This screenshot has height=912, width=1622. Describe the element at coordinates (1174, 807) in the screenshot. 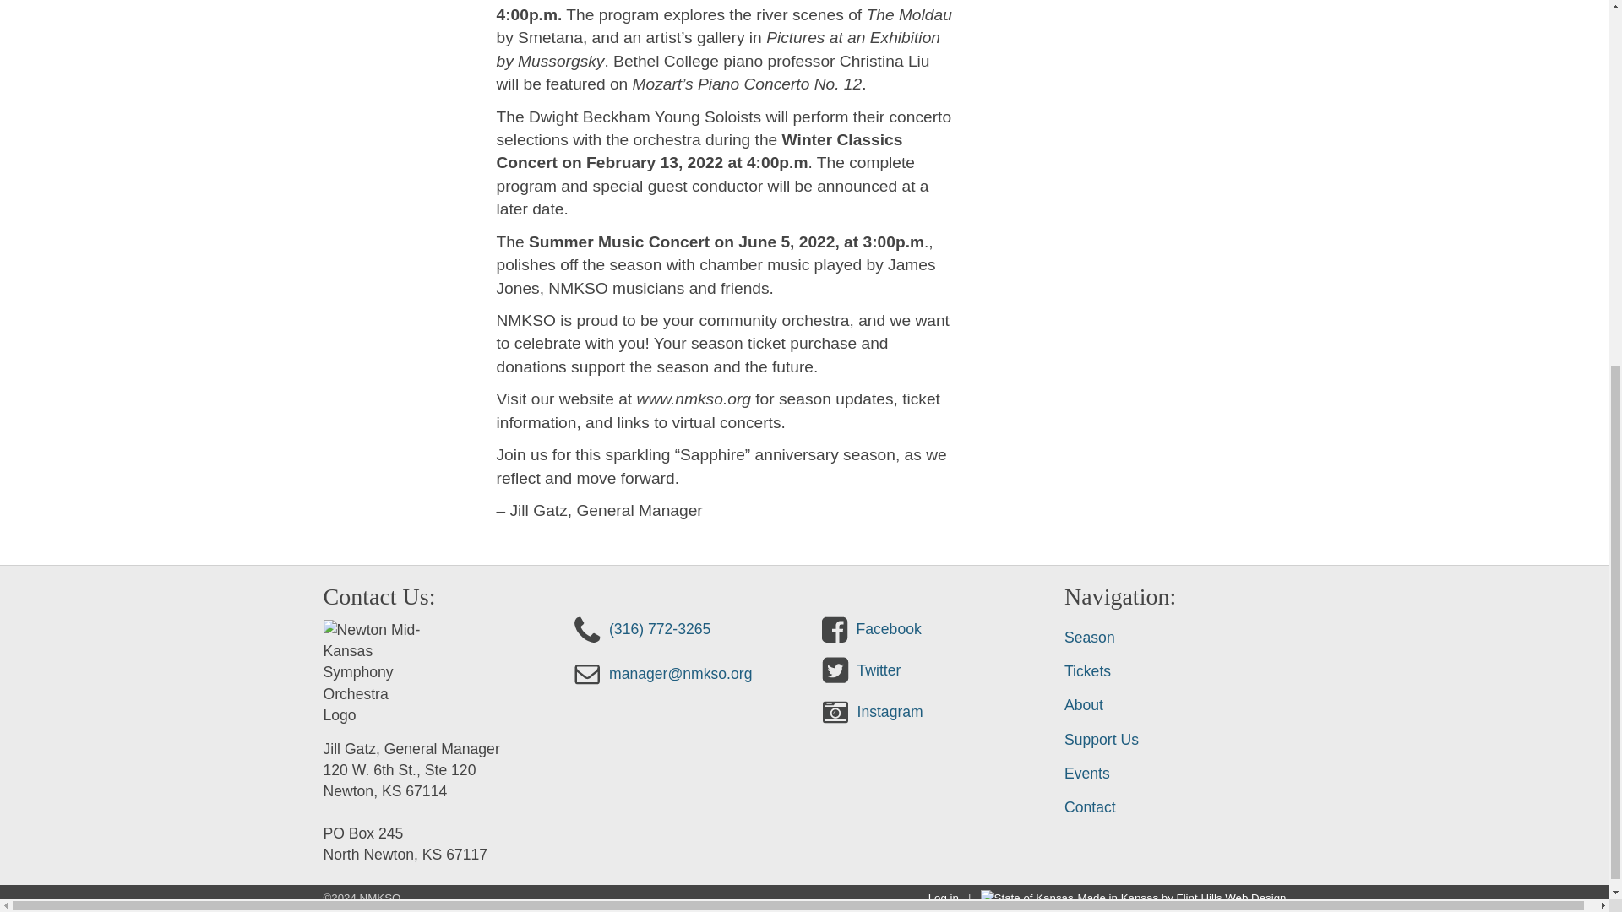

I see `Contact` at that location.